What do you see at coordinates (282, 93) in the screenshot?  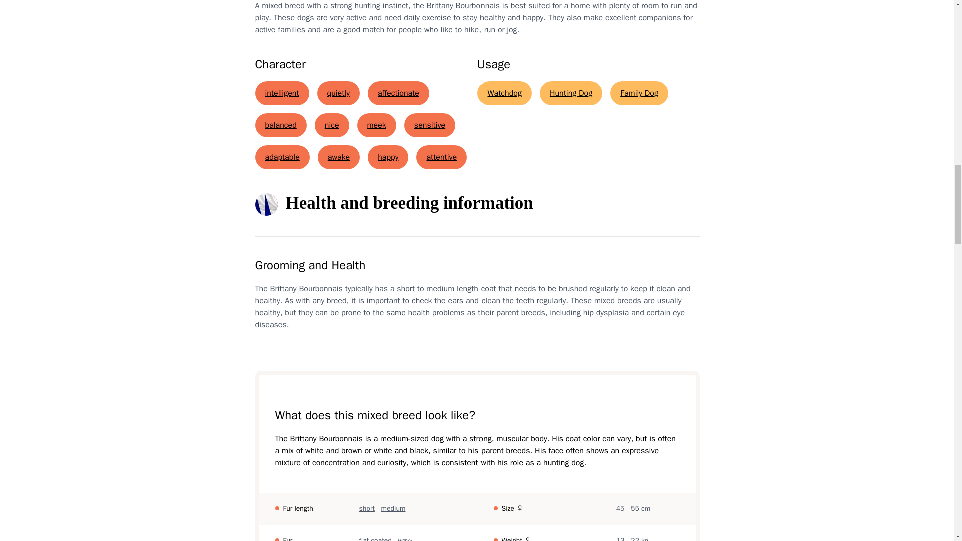 I see `intelligent` at bounding box center [282, 93].